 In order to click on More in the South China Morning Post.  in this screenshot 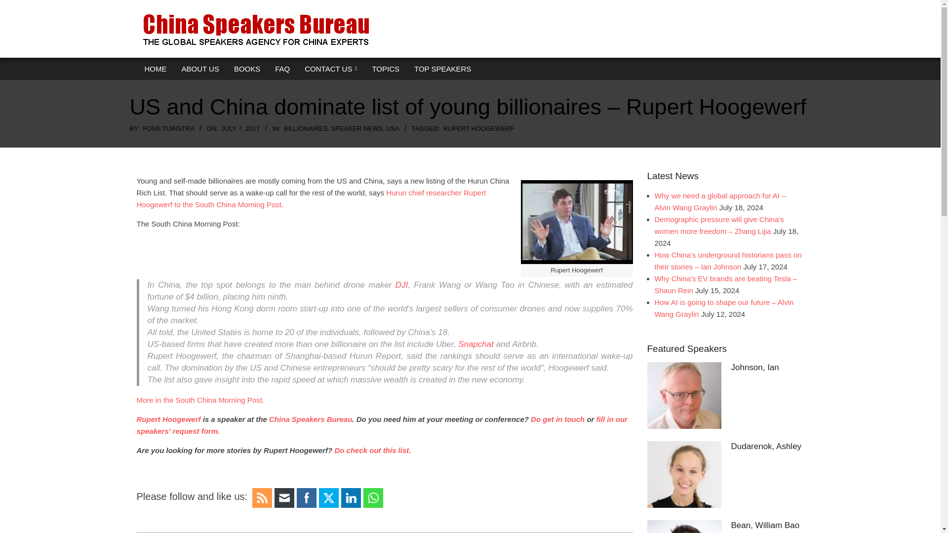, I will do `click(201, 400)`.